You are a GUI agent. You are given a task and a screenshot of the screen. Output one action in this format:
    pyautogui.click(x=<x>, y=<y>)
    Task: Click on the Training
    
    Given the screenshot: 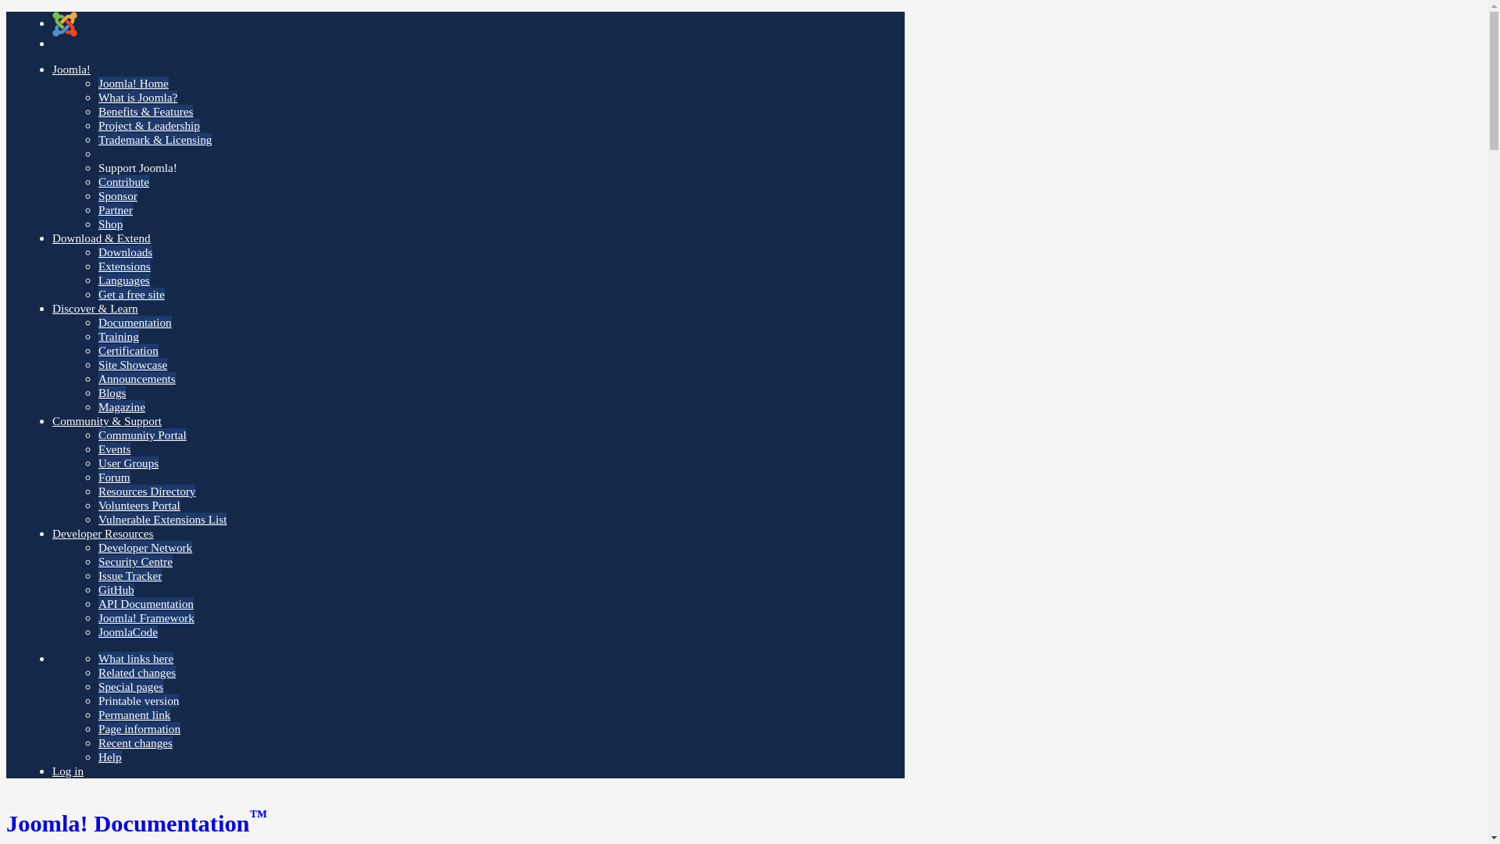 What is the action you would take?
    pyautogui.click(x=119, y=336)
    